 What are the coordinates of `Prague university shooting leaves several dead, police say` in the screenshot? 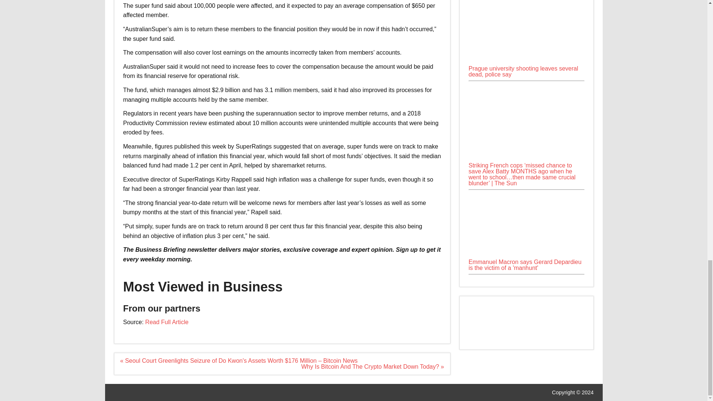 It's located at (523, 71).